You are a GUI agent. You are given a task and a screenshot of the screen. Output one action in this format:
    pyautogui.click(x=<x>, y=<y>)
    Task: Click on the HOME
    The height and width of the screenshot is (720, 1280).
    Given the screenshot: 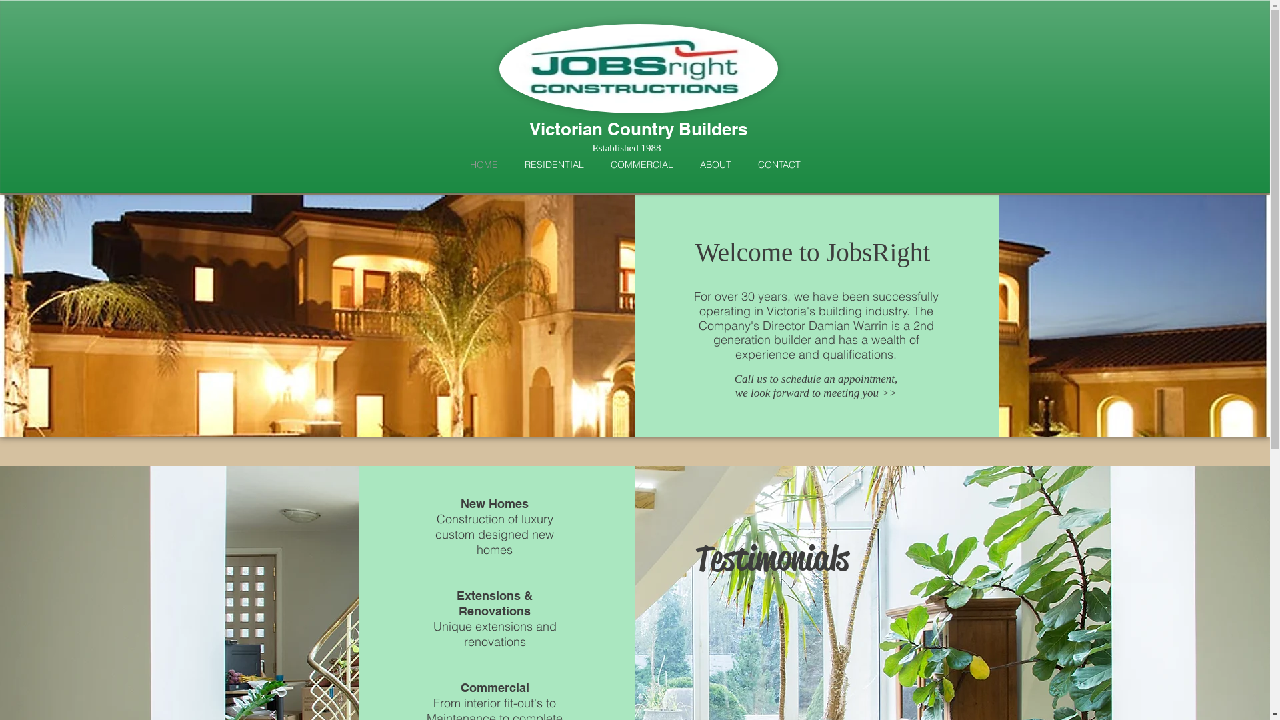 What is the action you would take?
    pyautogui.click(x=483, y=164)
    